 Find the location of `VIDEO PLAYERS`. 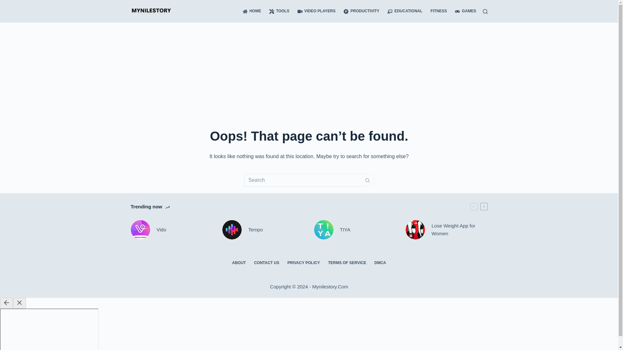

VIDEO PLAYERS is located at coordinates (316, 11).